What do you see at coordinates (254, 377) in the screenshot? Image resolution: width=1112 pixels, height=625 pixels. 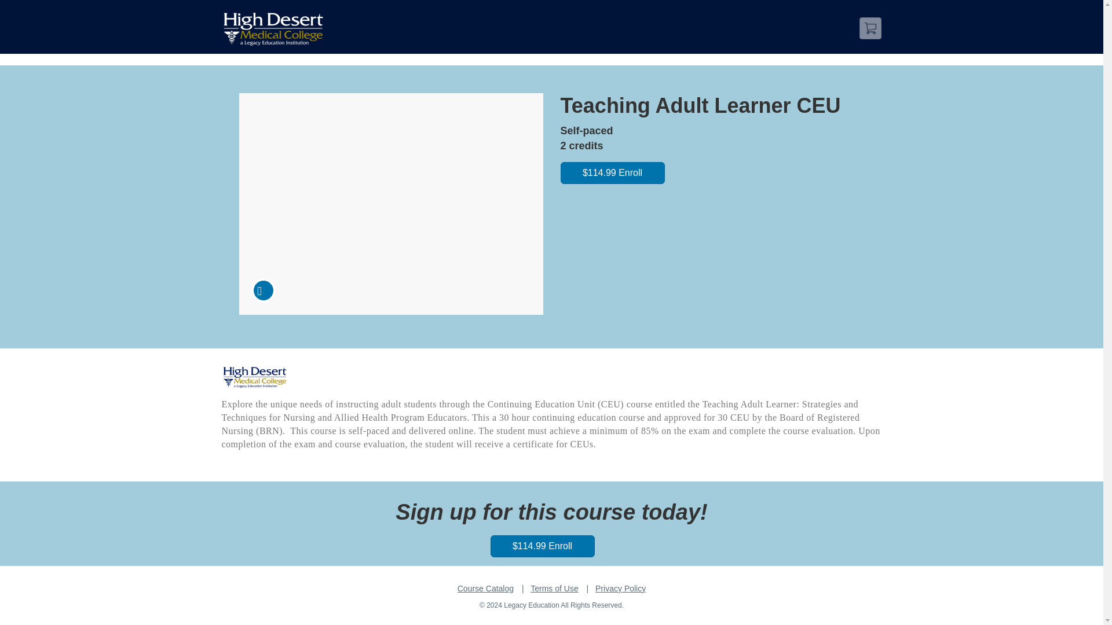 I see `High Desert Medical College` at bounding box center [254, 377].